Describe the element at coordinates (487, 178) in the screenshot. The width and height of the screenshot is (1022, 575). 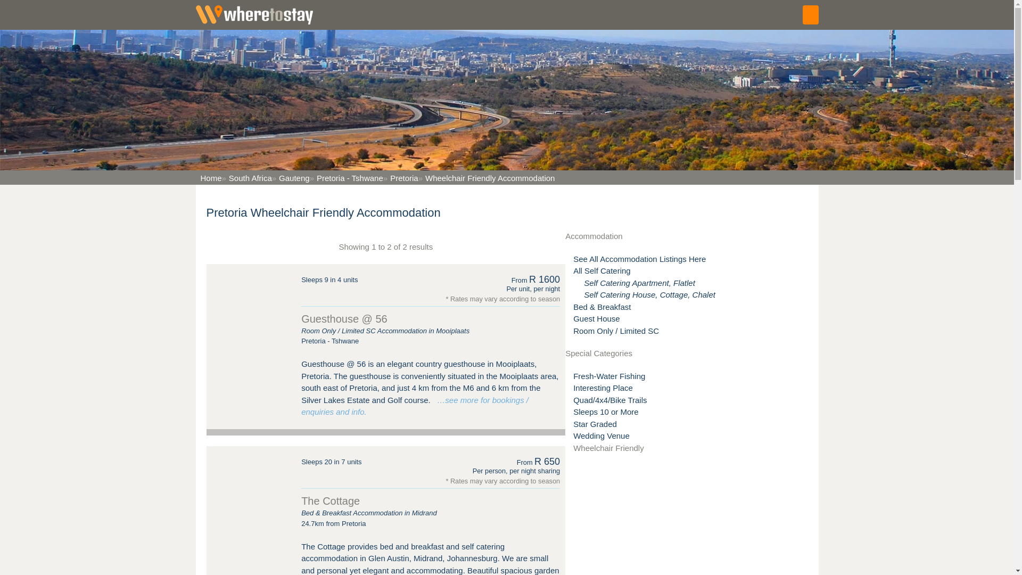
I see `Wheelchair Friendly Accommodation` at that location.